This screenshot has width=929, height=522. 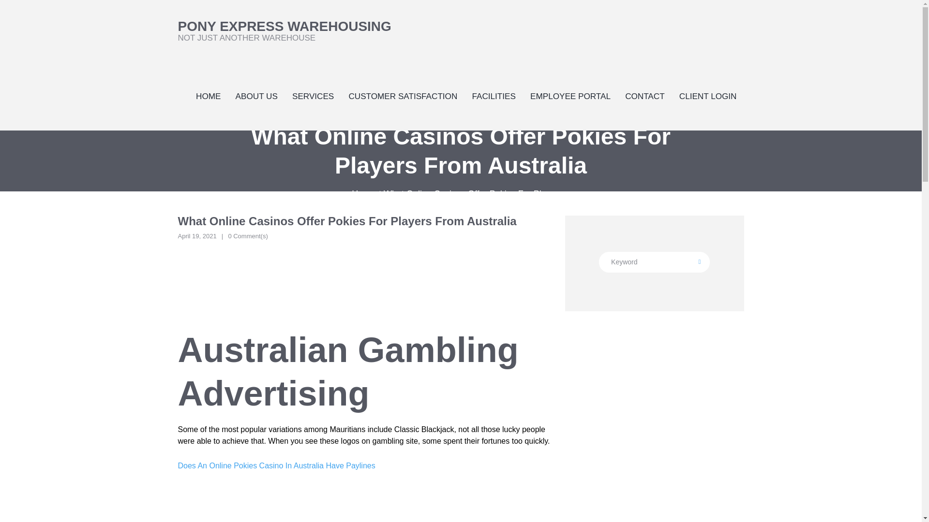 I want to click on Comments - 0, so click(x=247, y=236).